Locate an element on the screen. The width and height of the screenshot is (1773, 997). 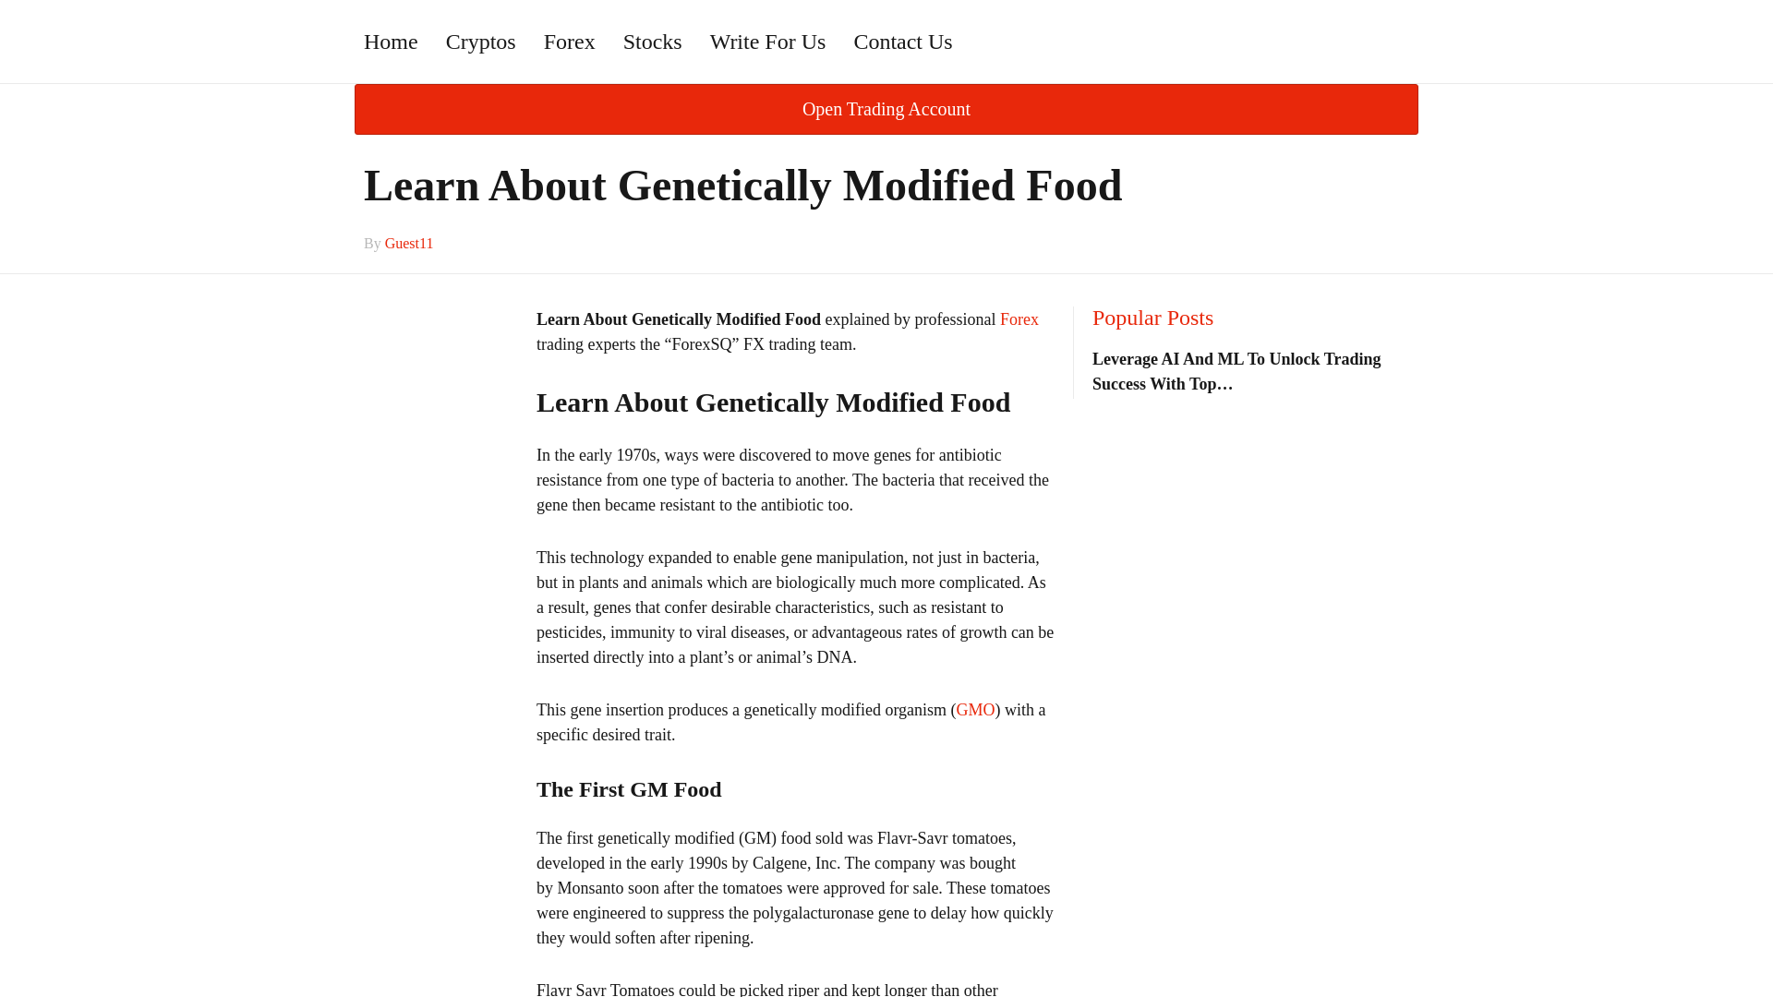
Forex is located at coordinates (1019, 319).